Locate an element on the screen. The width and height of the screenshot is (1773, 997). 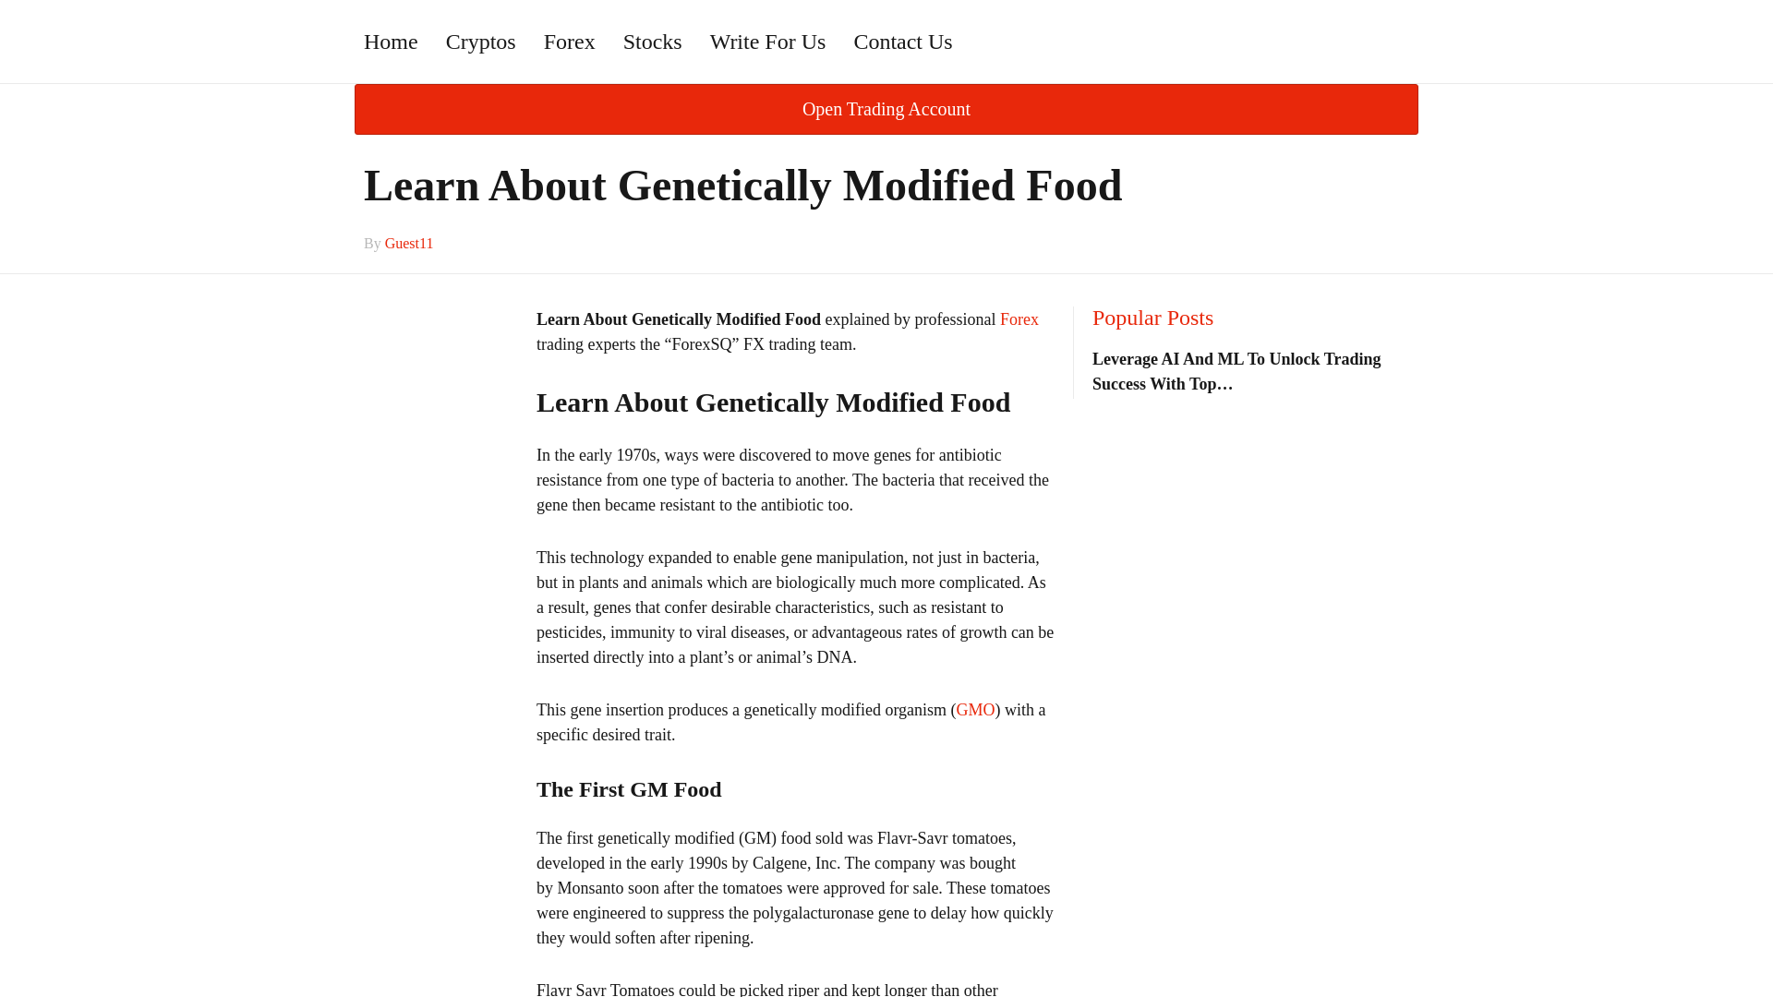
Forex is located at coordinates (1019, 319).